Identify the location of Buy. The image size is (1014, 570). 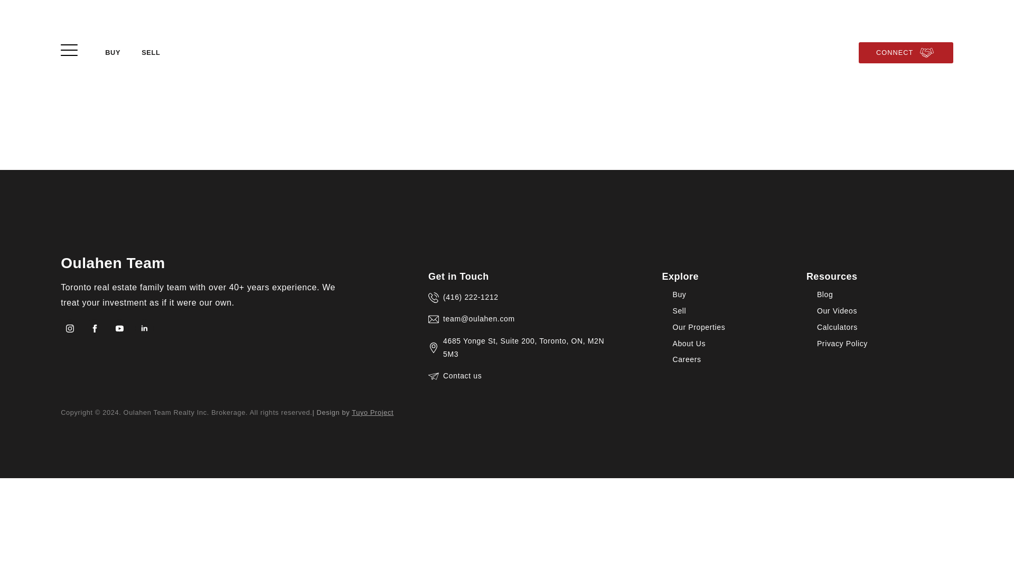
(712, 299).